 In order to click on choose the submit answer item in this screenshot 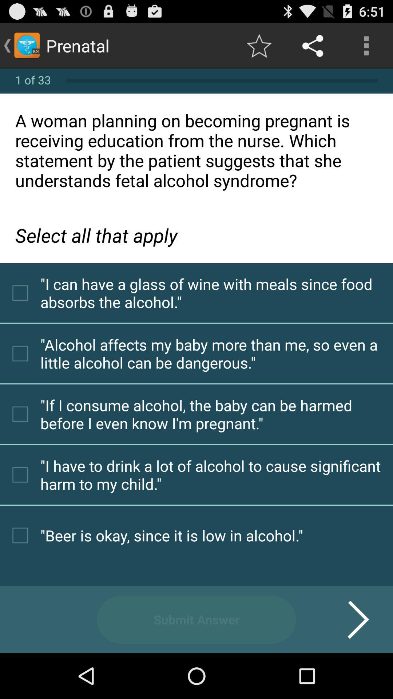, I will do `click(196, 620)`.